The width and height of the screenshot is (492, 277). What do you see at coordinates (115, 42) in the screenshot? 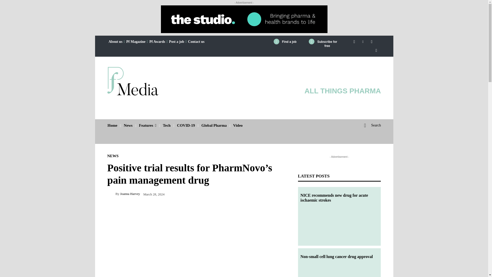
I see `About us` at bounding box center [115, 42].